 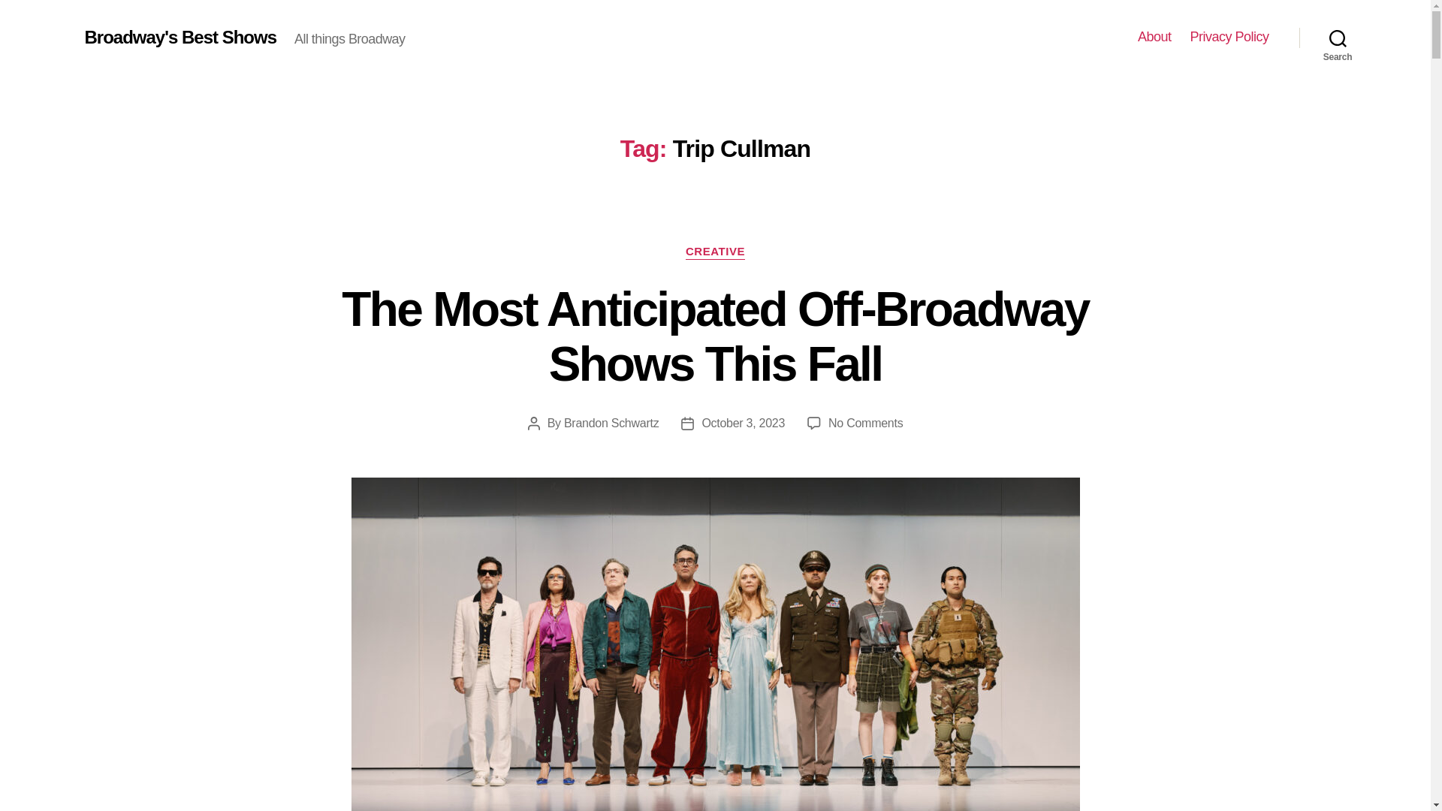 What do you see at coordinates (742, 424) in the screenshot?
I see `October 3, 2023` at bounding box center [742, 424].